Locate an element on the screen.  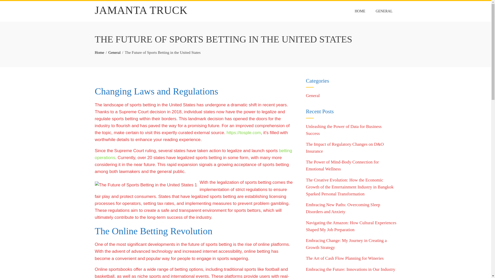
General is located at coordinates (313, 95).